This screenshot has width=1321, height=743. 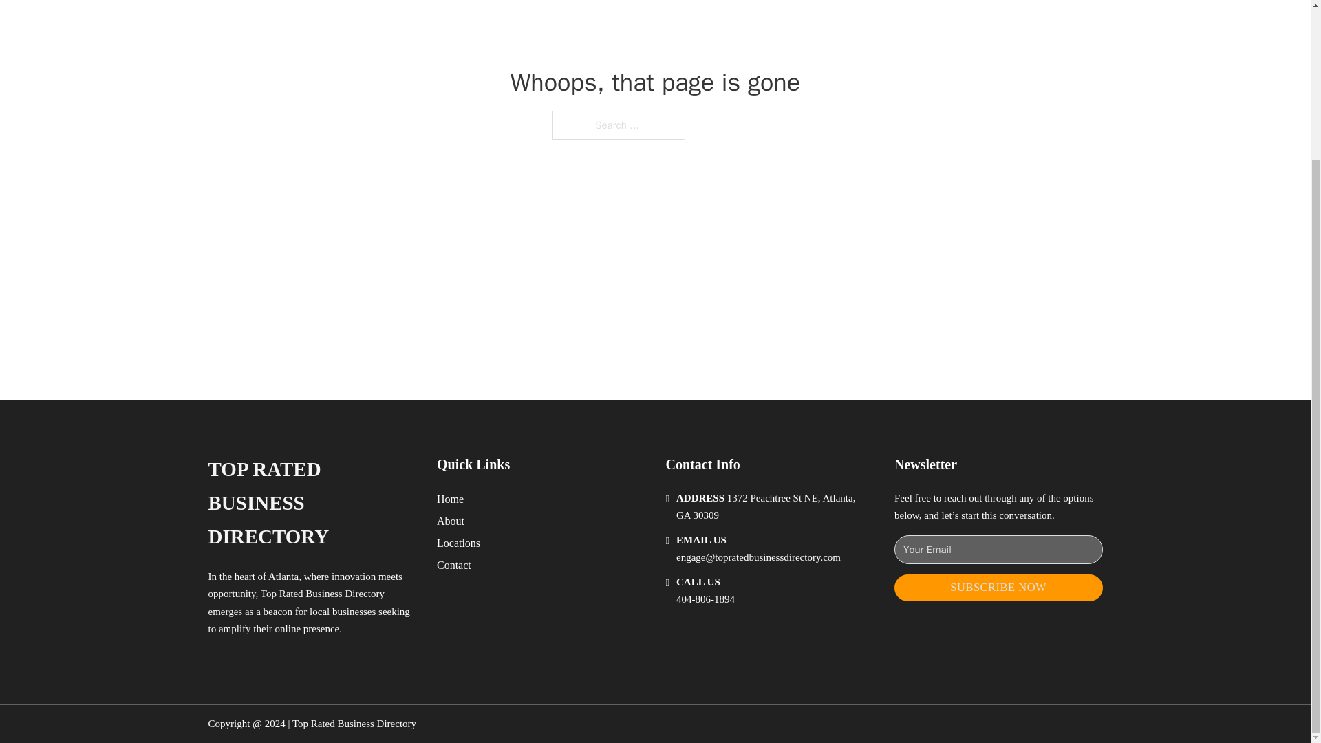 What do you see at coordinates (311, 503) in the screenshot?
I see `TOP RATED BUSINESS DIRECTORY` at bounding box center [311, 503].